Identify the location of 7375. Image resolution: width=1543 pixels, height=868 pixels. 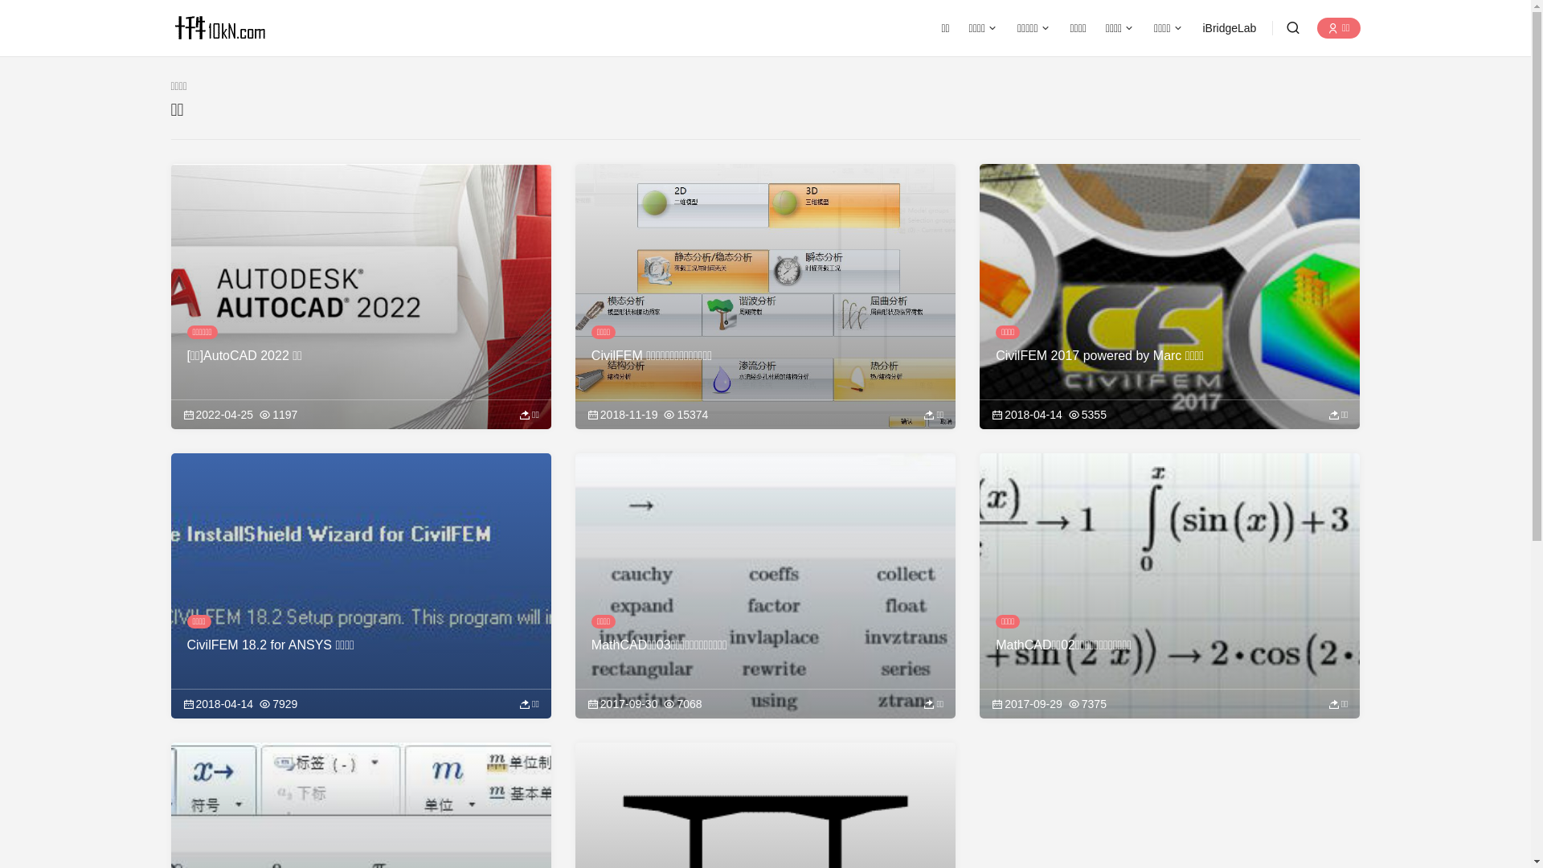
(1088, 704).